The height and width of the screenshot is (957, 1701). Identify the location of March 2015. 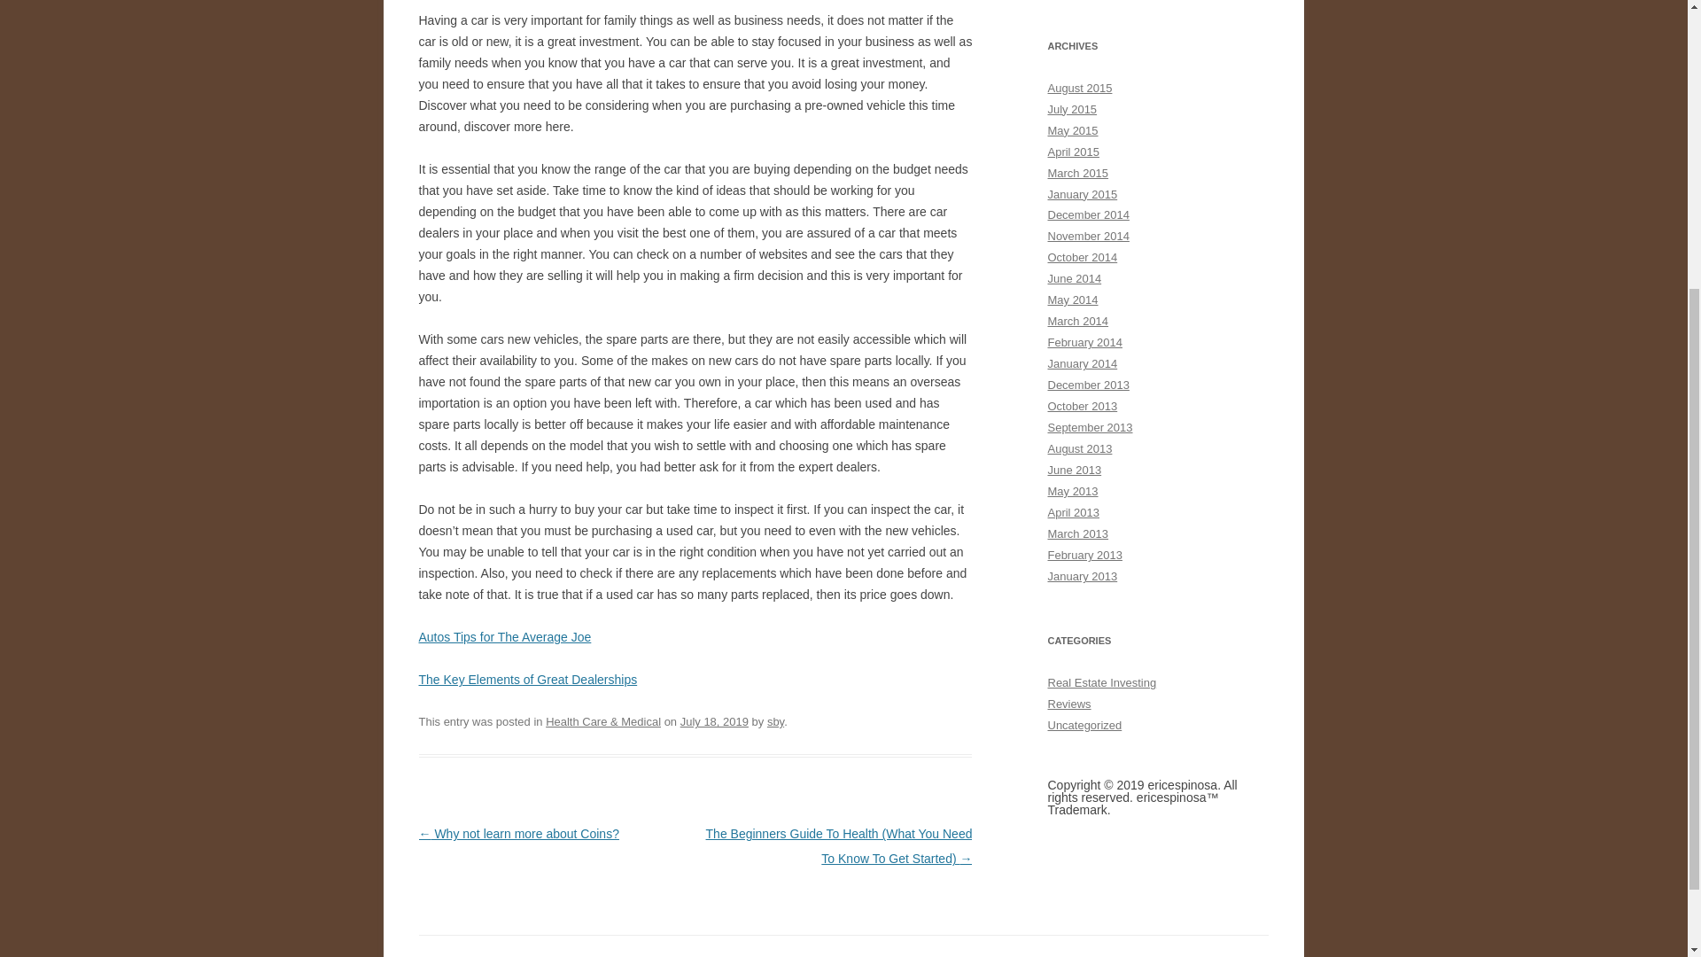
(1077, 173).